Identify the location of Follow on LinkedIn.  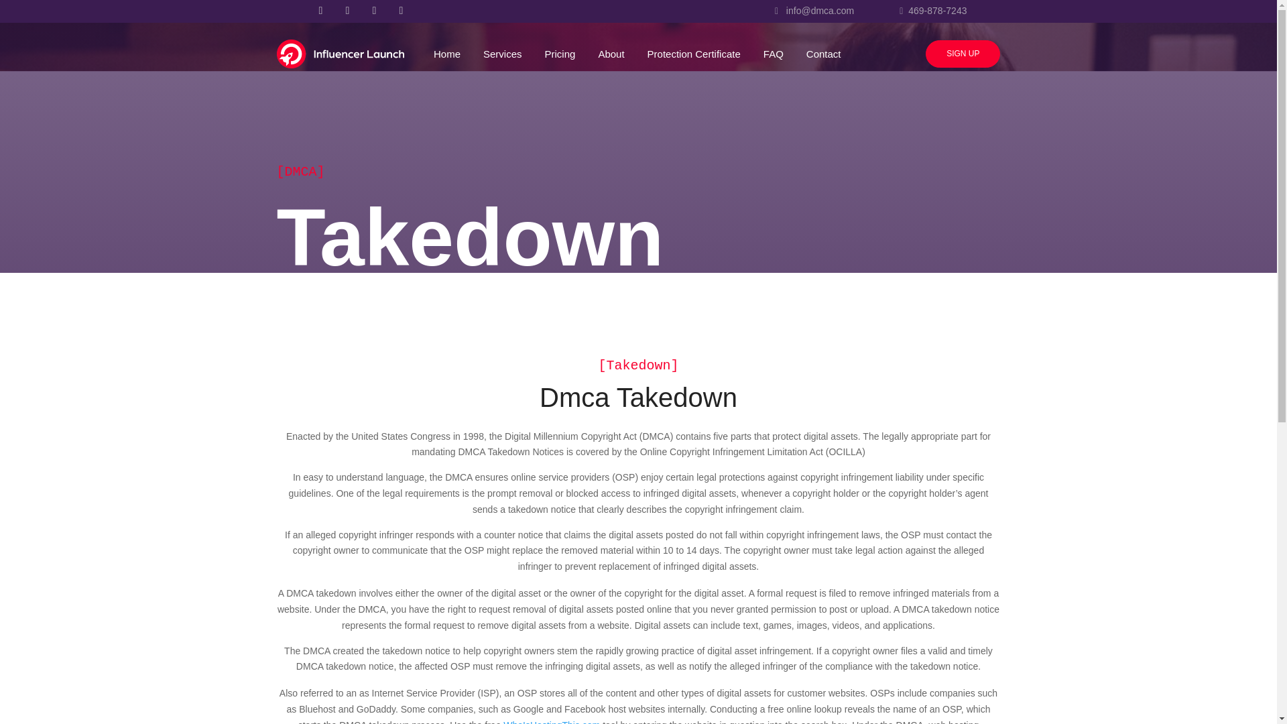
(401, 11).